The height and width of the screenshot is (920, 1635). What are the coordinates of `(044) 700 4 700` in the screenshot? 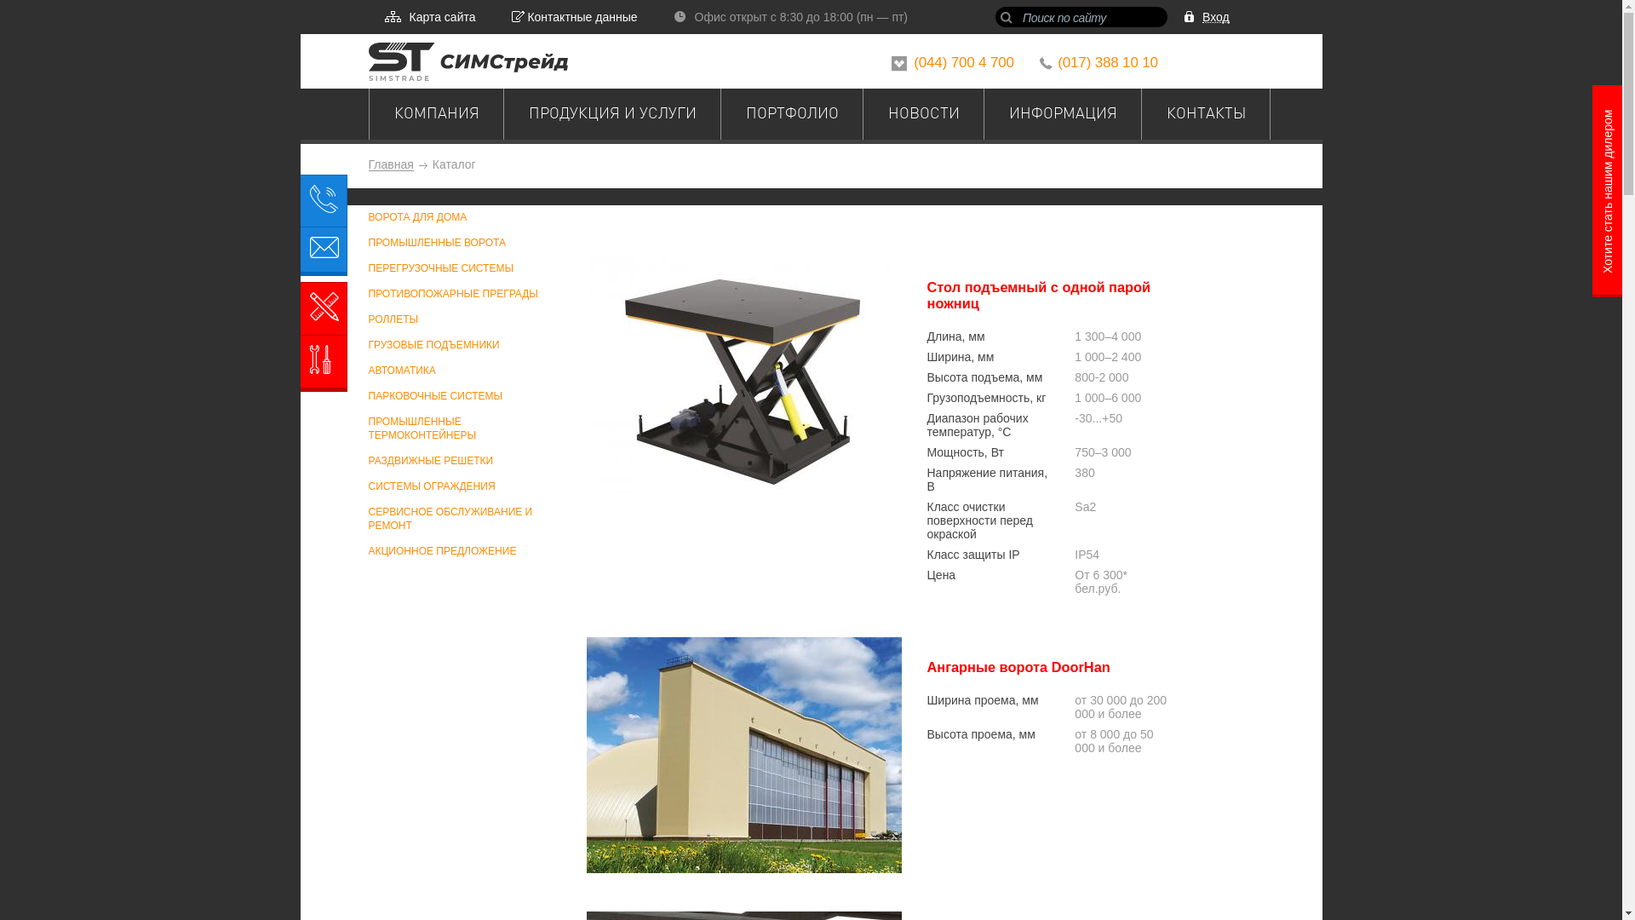 It's located at (964, 63).